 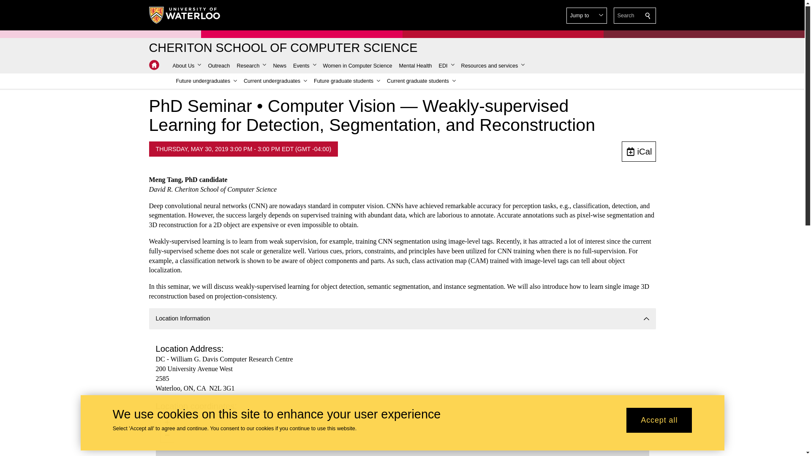 What do you see at coordinates (184, 15) in the screenshot?
I see `University of Waterloo Home` at bounding box center [184, 15].